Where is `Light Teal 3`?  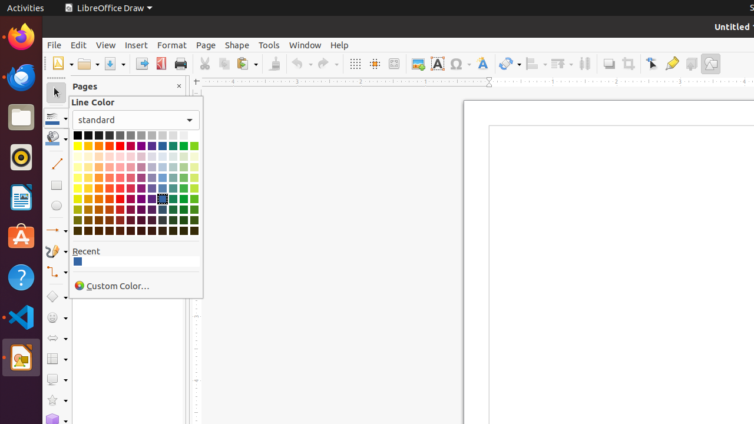
Light Teal 3 is located at coordinates (173, 167).